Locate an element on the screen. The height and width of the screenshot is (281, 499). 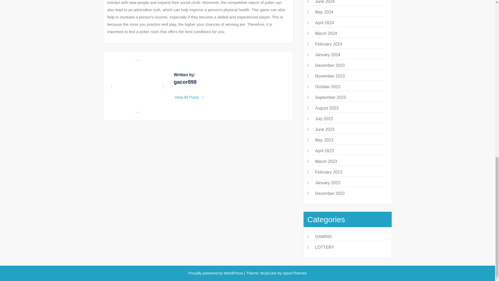
April 2024 is located at coordinates (324, 23).